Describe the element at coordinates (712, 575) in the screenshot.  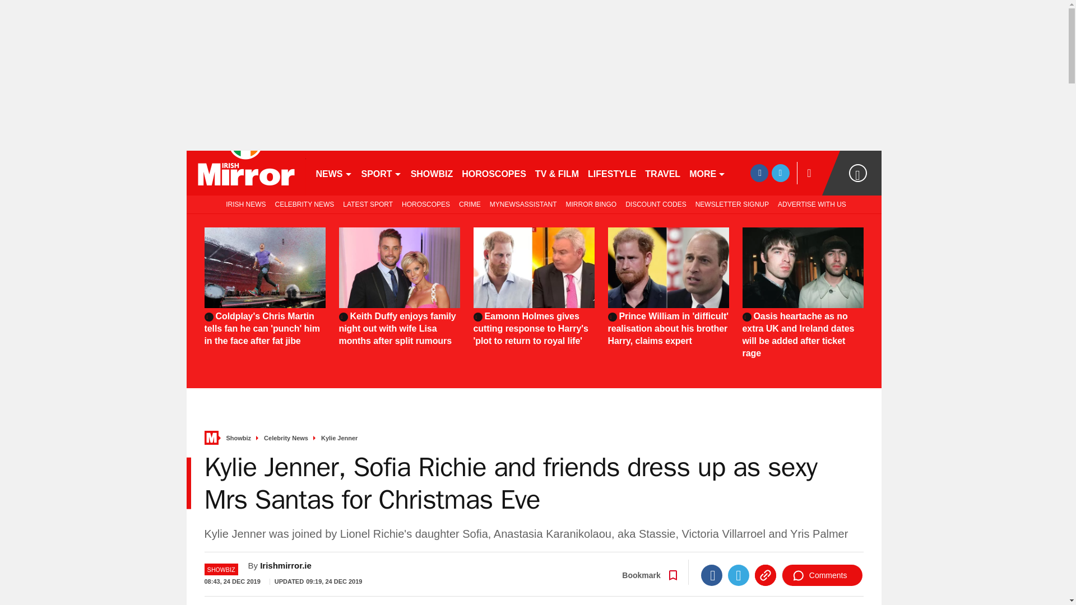
I see `Facebook` at that location.